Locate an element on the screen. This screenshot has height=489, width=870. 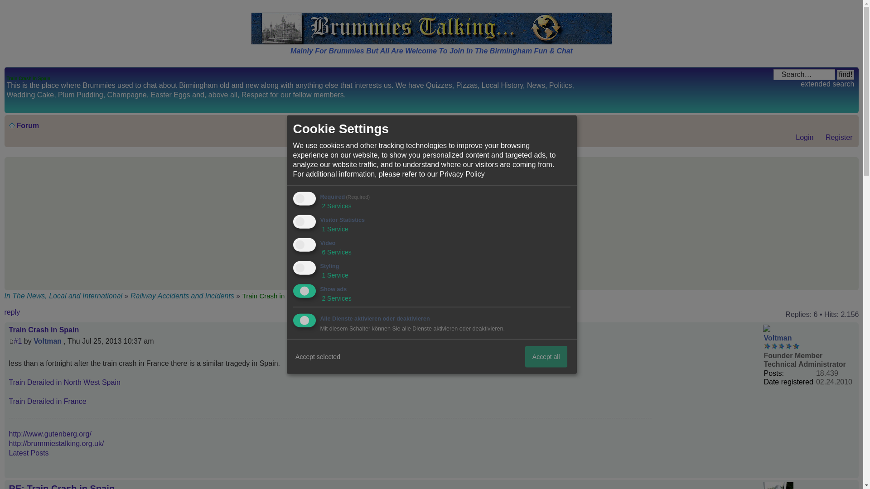
Top is located at coordinates (851, 473).